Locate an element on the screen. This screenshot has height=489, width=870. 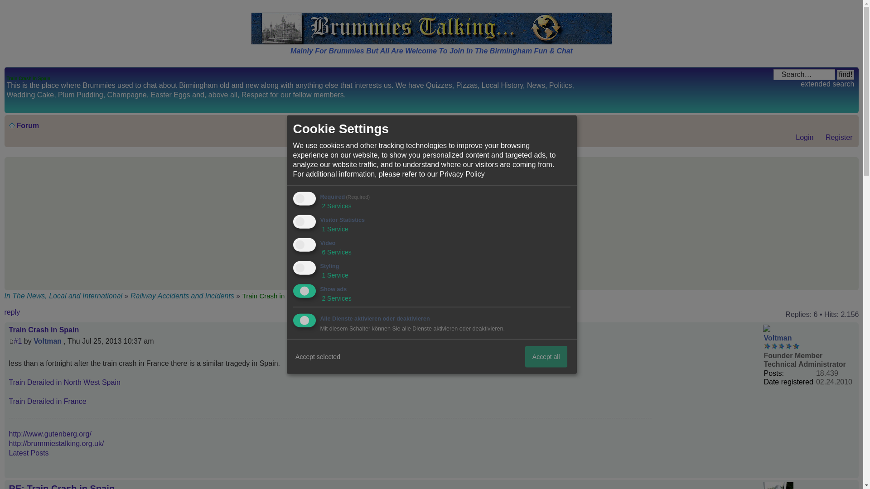
Top is located at coordinates (851, 473).